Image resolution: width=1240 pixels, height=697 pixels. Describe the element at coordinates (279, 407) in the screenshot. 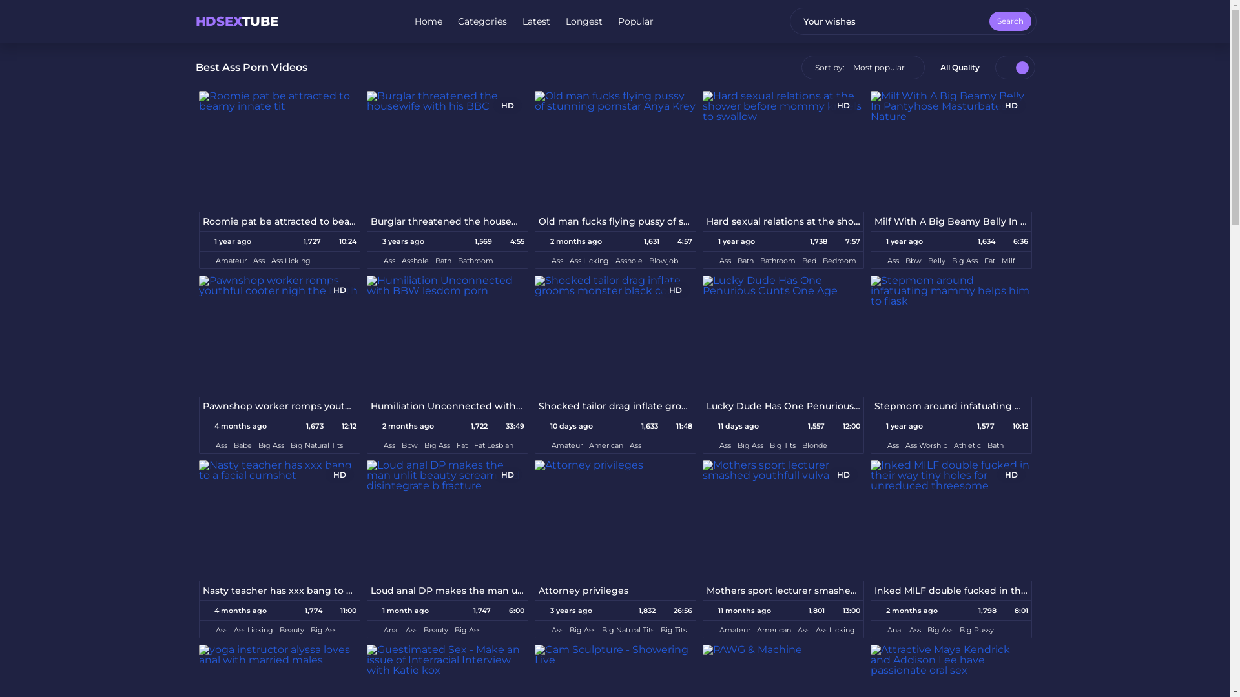

I see `Pawnshop worker romps youthful cooter nigh the berth` at that location.